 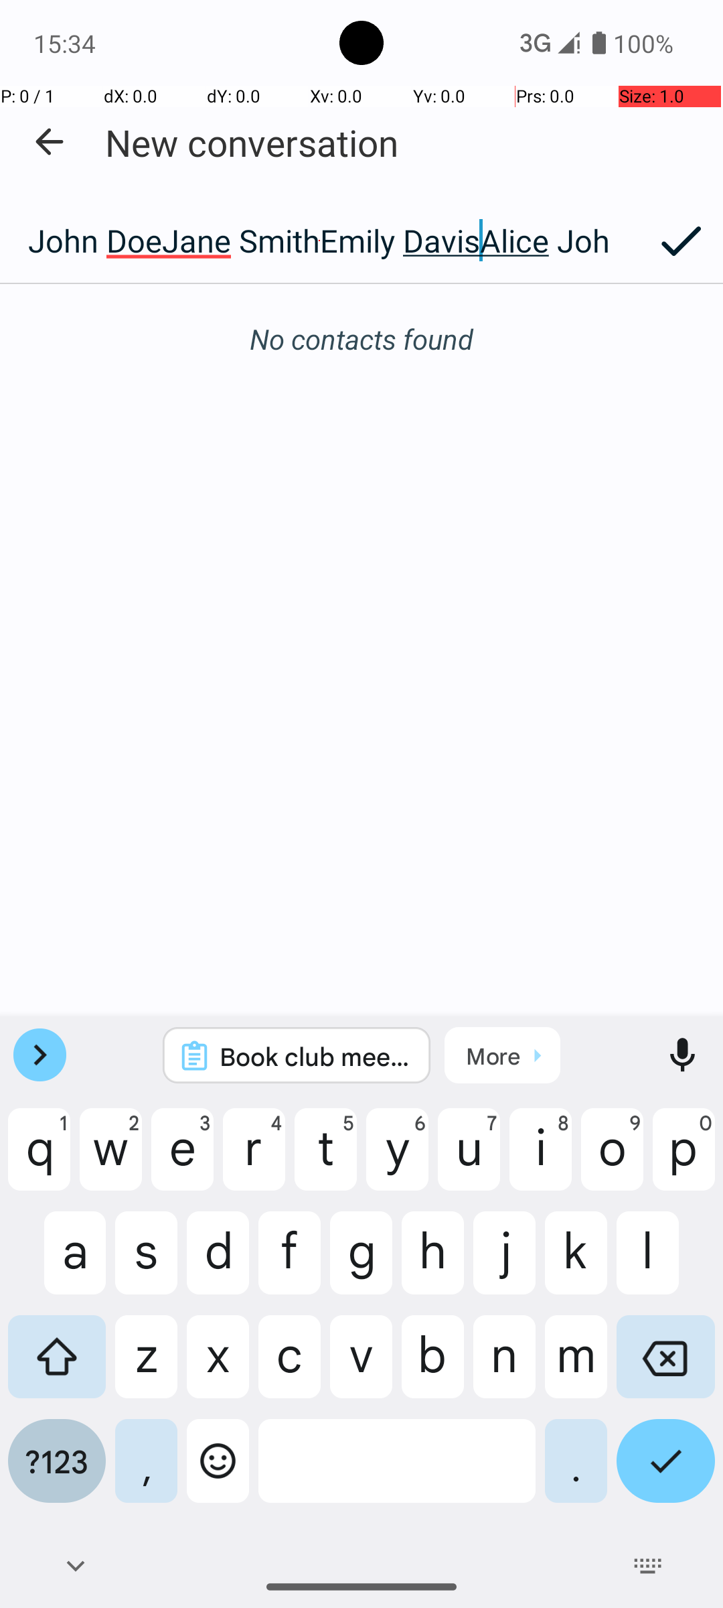 What do you see at coordinates (252, 142) in the screenshot?
I see `New conversation` at bounding box center [252, 142].